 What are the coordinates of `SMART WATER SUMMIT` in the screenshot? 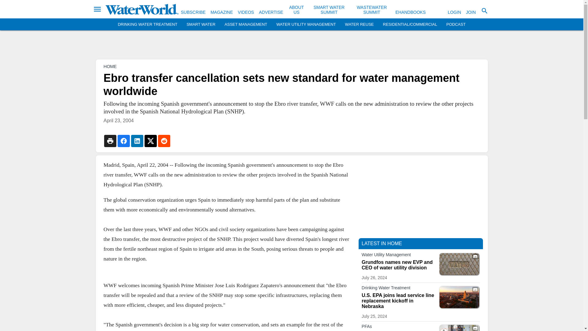 It's located at (329, 10).